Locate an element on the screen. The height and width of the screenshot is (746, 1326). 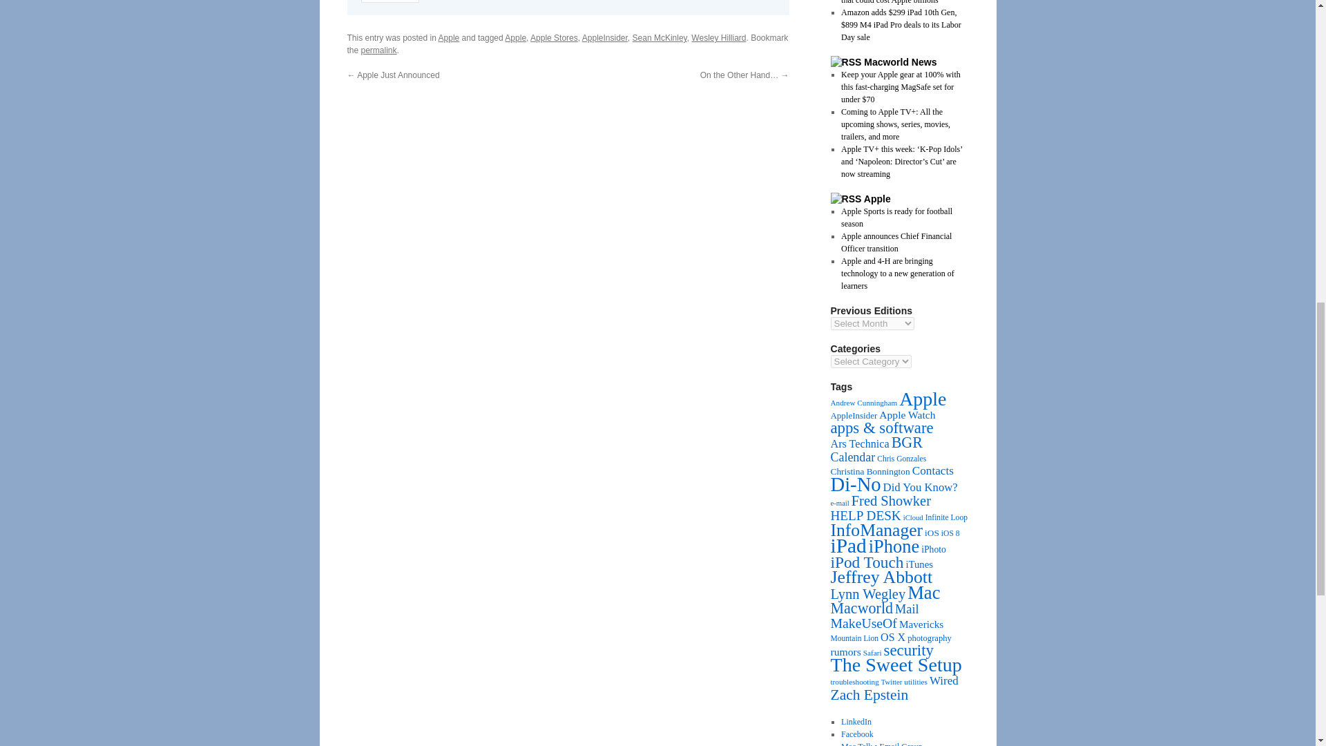
Permalink to Did You Know? is located at coordinates (378, 50).